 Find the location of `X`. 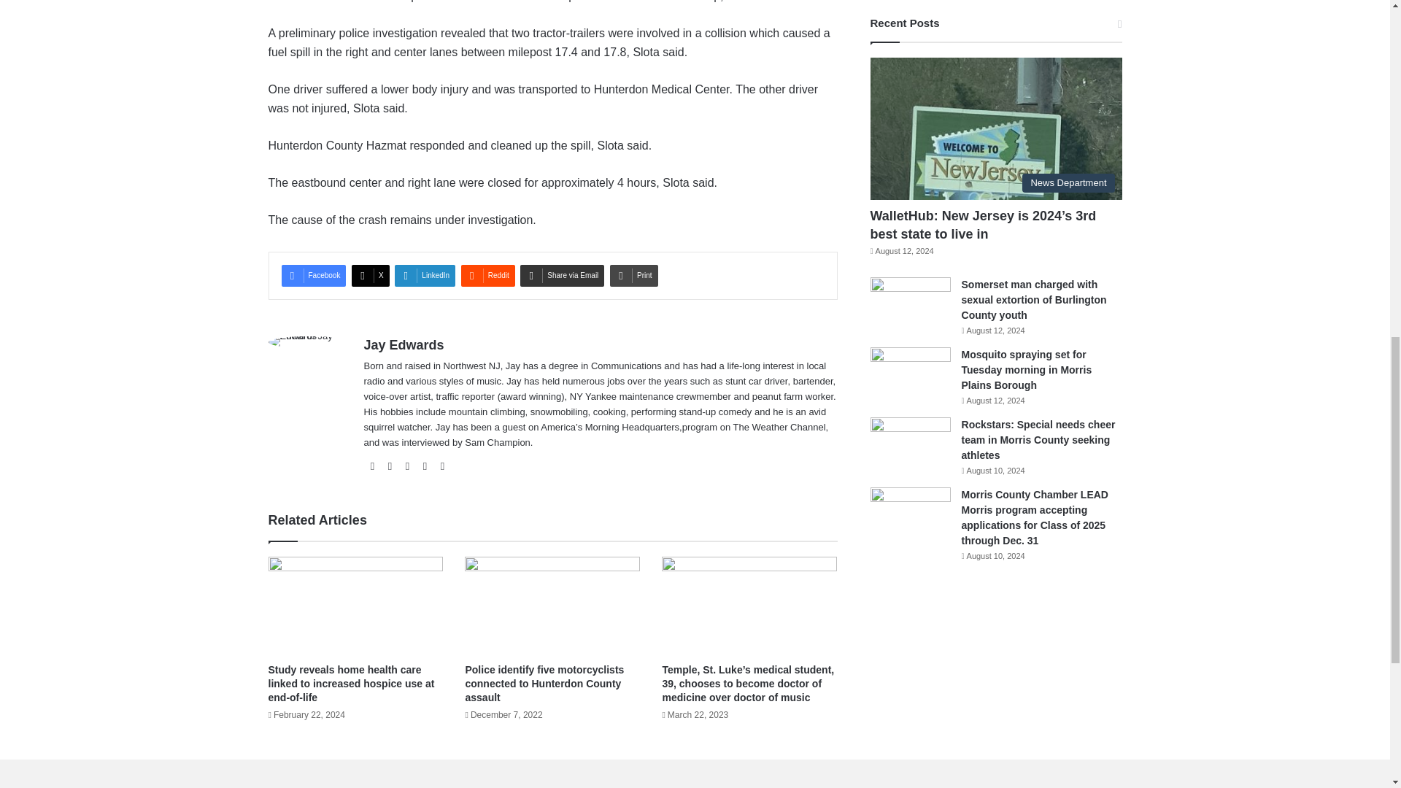

X is located at coordinates (370, 276).